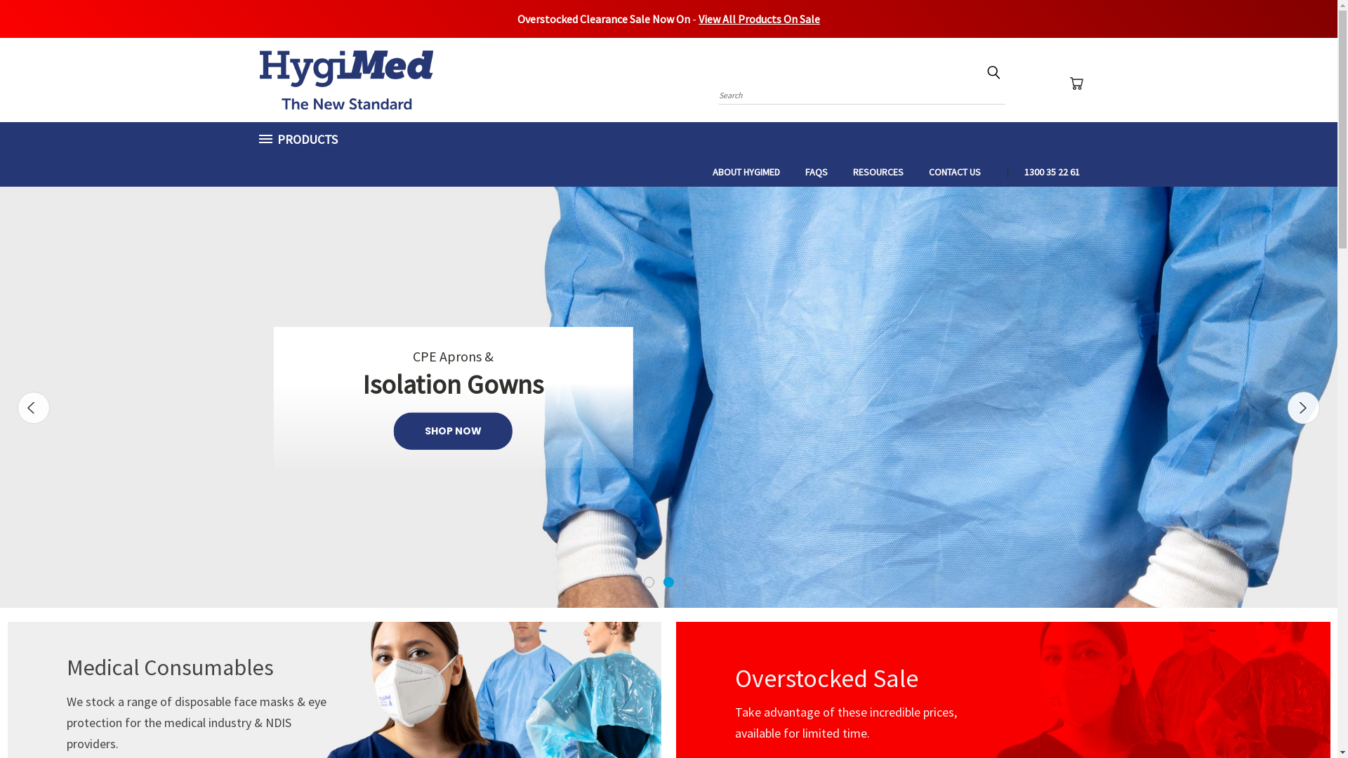 The width and height of the screenshot is (1348, 758). What do you see at coordinates (817, 171) in the screenshot?
I see `FAQS` at bounding box center [817, 171].